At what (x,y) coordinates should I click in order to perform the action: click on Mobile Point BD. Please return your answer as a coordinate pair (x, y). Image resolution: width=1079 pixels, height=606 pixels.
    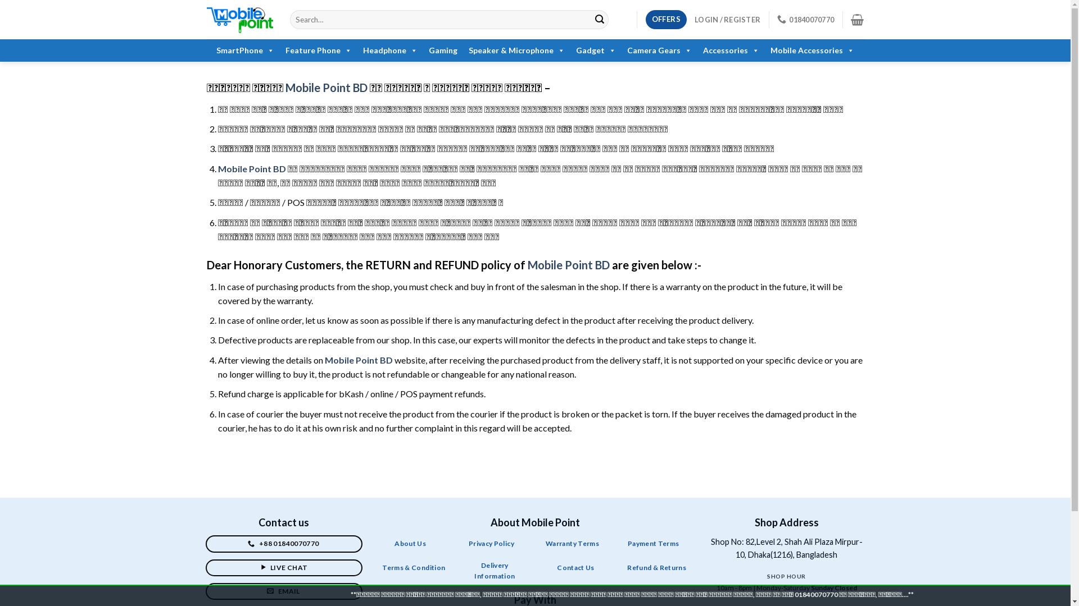
    Looking at the image, I should click on (252, 168).